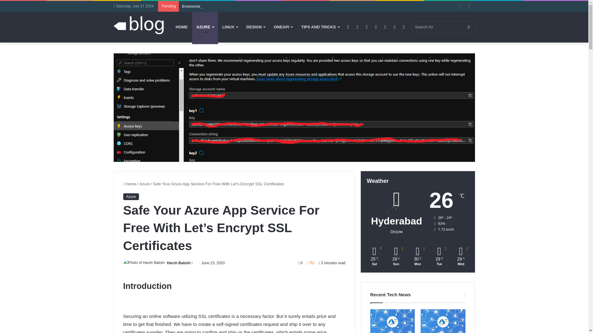  What do you see at coordinates (320, 27) in the screenshot?
I see `TIPS AND TRICKS` at bounding box center [320, 27].